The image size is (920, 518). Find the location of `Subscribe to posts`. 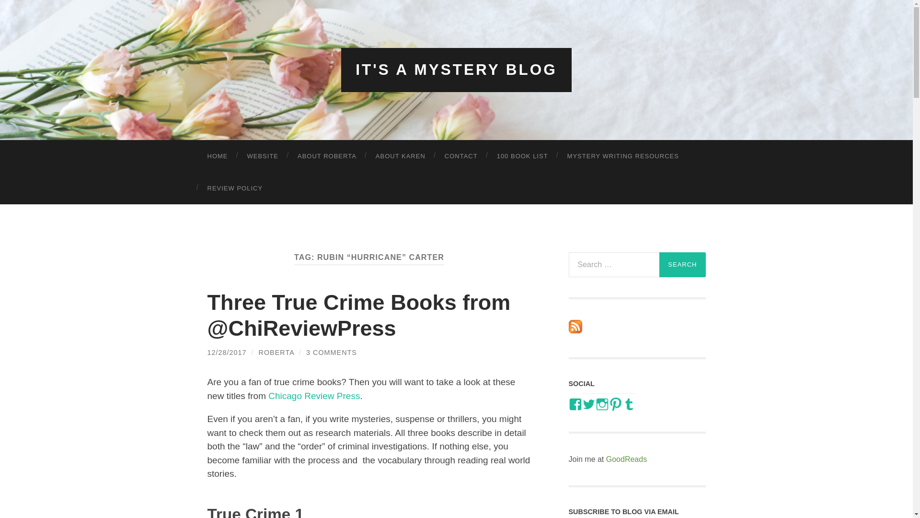

Subscribe to posts is located at coordinates (575, 330).